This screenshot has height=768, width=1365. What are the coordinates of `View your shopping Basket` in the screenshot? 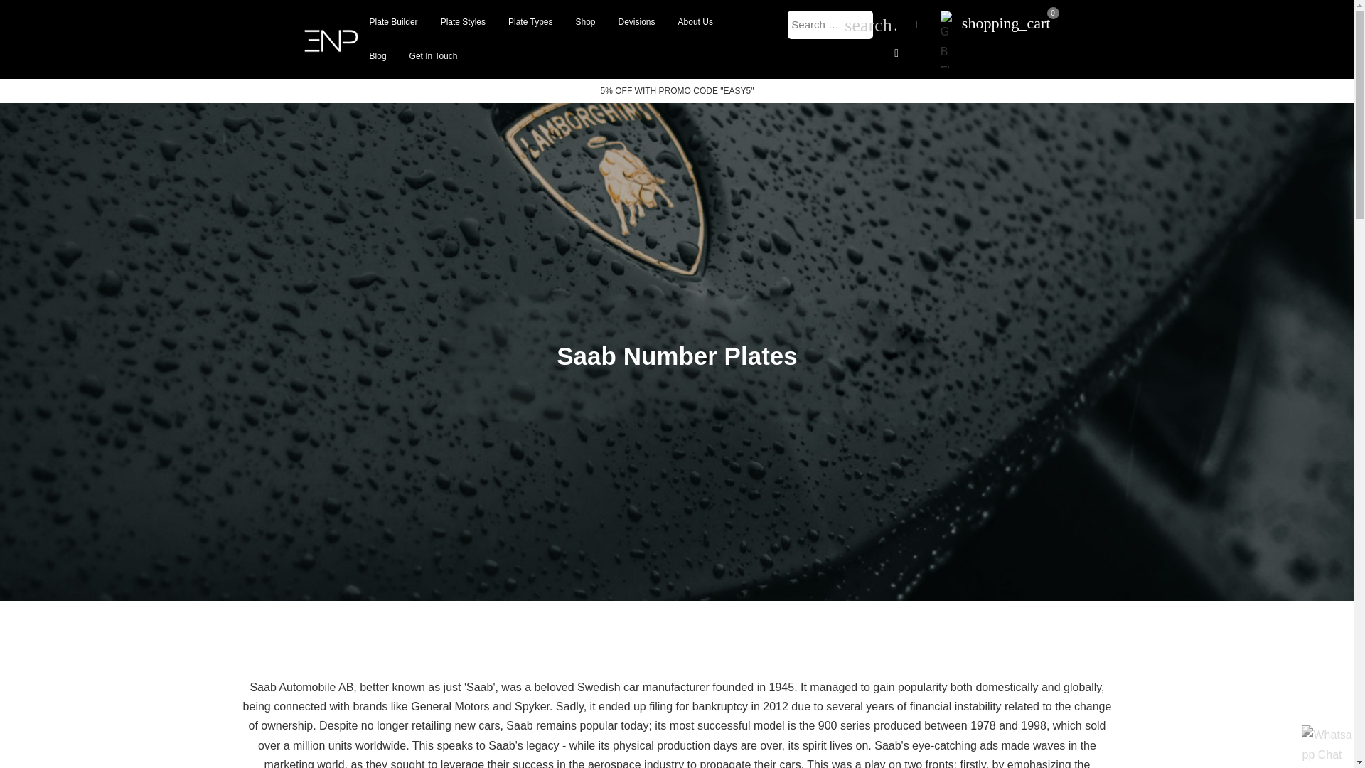 It's located at (1007, 21).